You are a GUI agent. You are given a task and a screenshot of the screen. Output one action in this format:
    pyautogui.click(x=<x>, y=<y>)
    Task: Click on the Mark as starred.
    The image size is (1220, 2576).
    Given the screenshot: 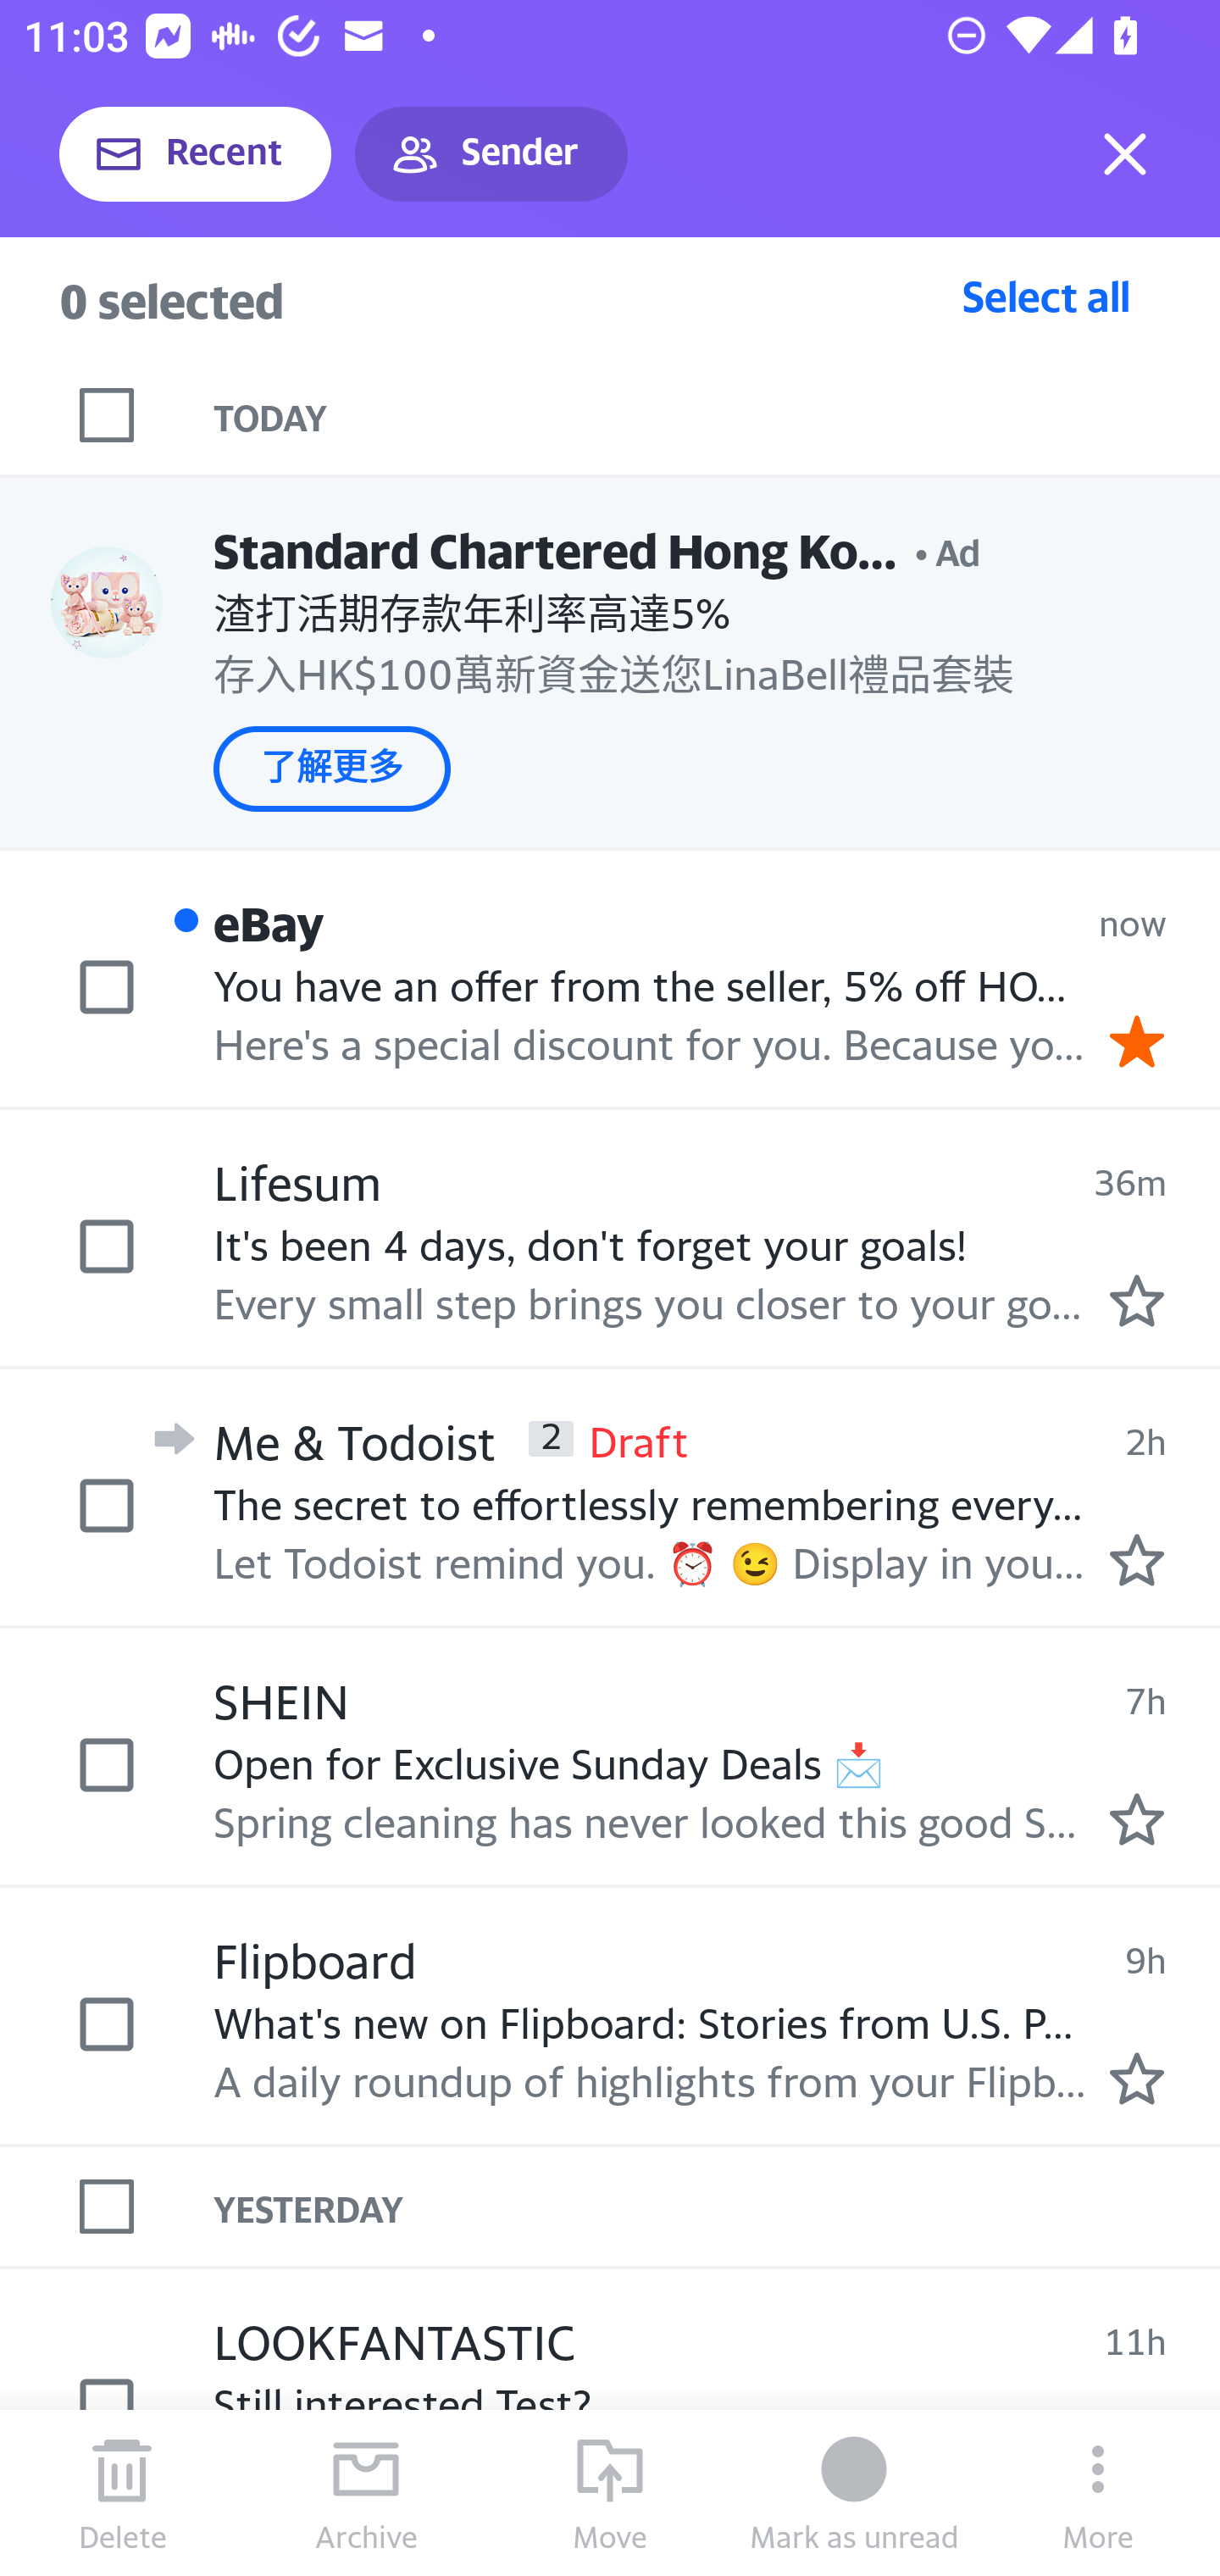 What is the action you would take?
    pyautogui.click(x=1137, y=1559)
    